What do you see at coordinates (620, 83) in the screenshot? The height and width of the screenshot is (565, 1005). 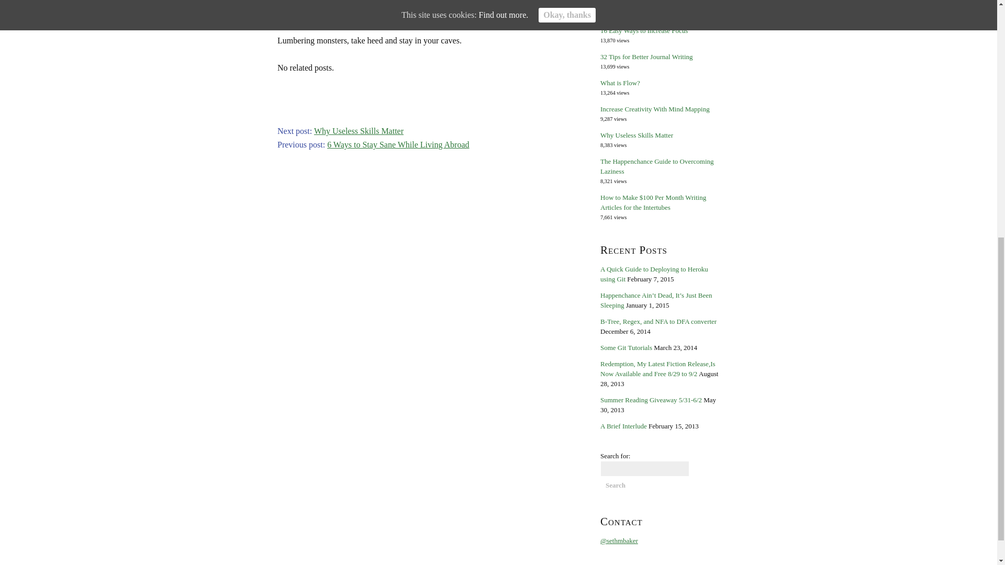 I see `What is Flow?` at bounding box center [620, 83].